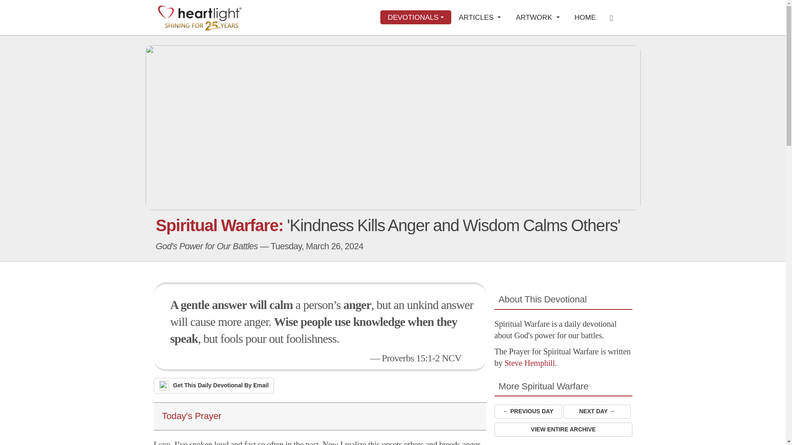 This screenshot has width=792, height=445. What do you see at coordinates (585, 17) in the screenshot?
I see `HOME` at bounding box center [585, 17].